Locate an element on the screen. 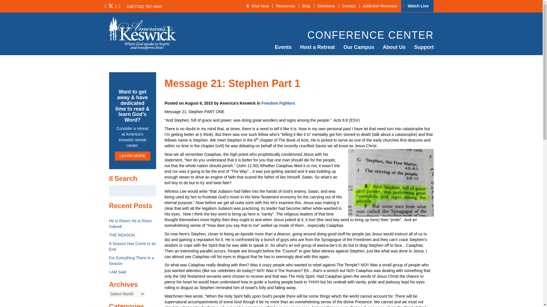 Image resolution: width=547 pixels, height=307 pixels. Christian Events in NJ is located at coordinates (283, 47).